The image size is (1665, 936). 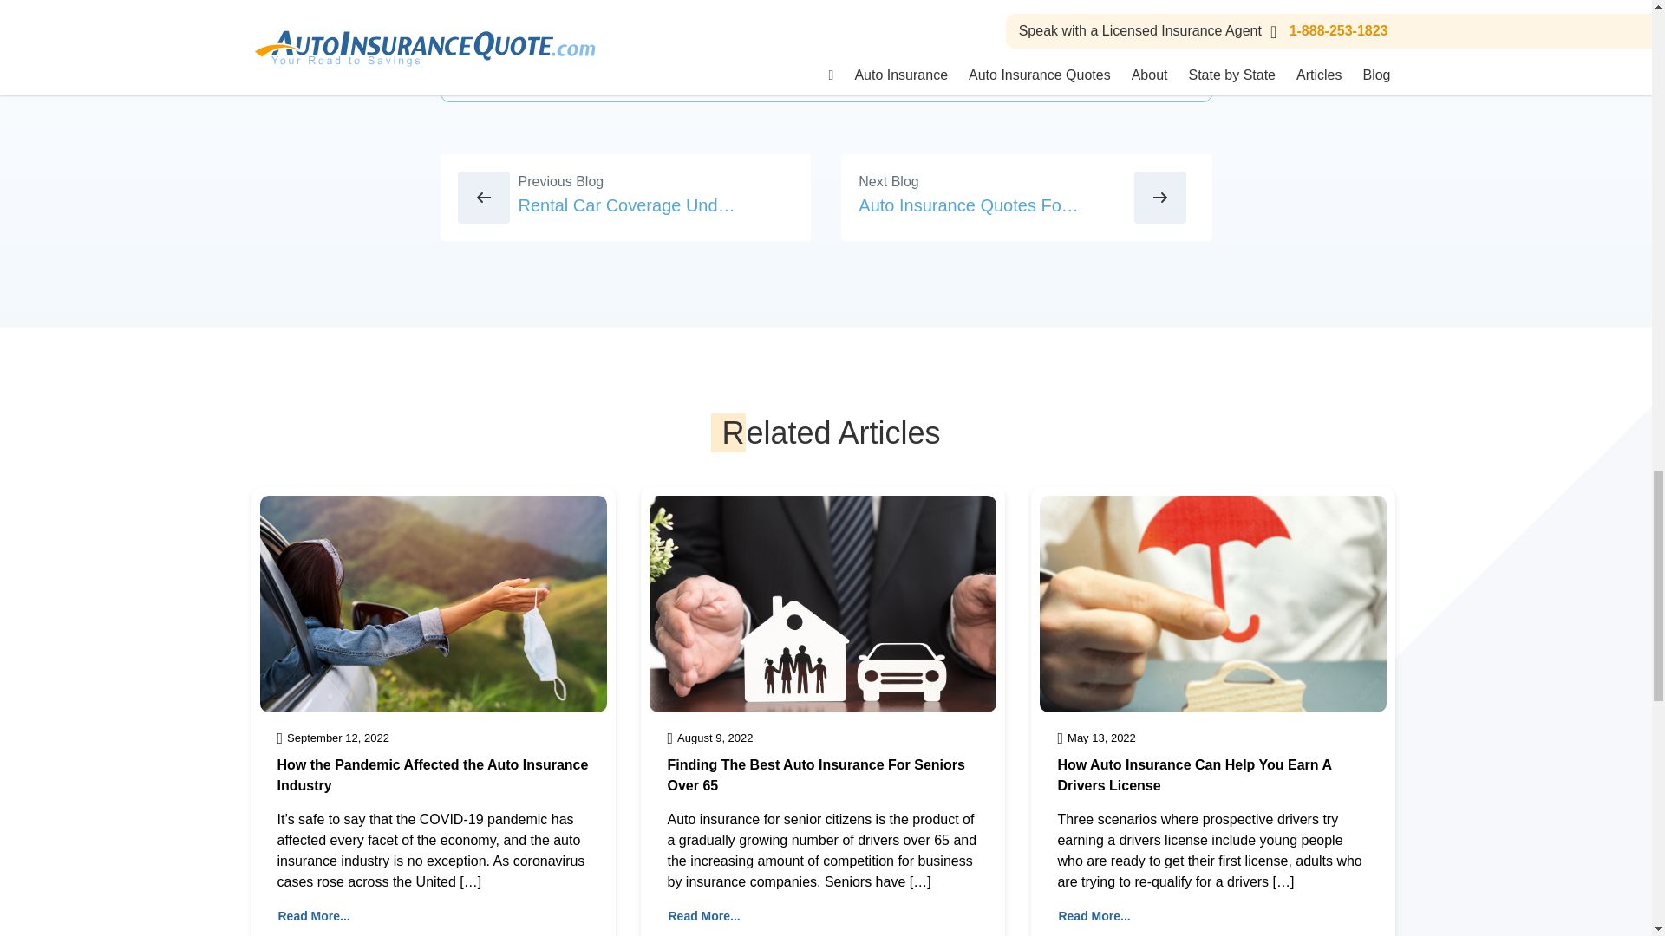 I want to click on Read More..., so click(x=314, y=917).